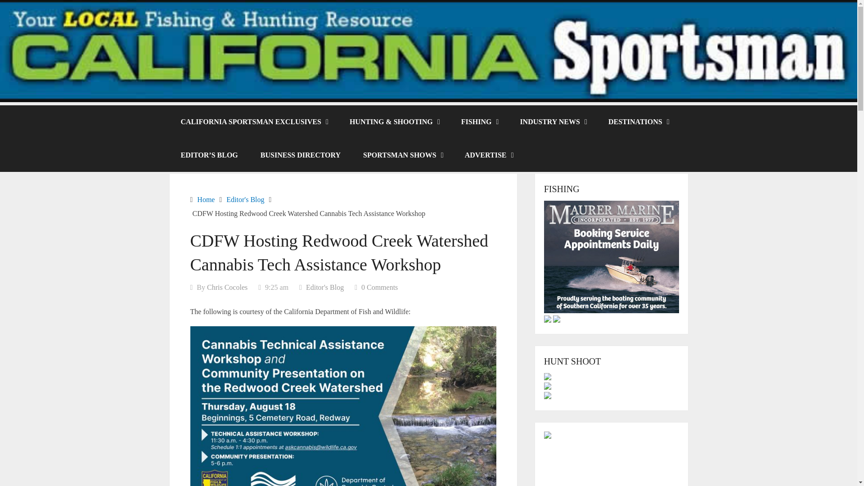 This screenshot has width=864, height=486. Describe the element at coordinates (379, 287) in the screenshot. I see `0 Comments` at that location.